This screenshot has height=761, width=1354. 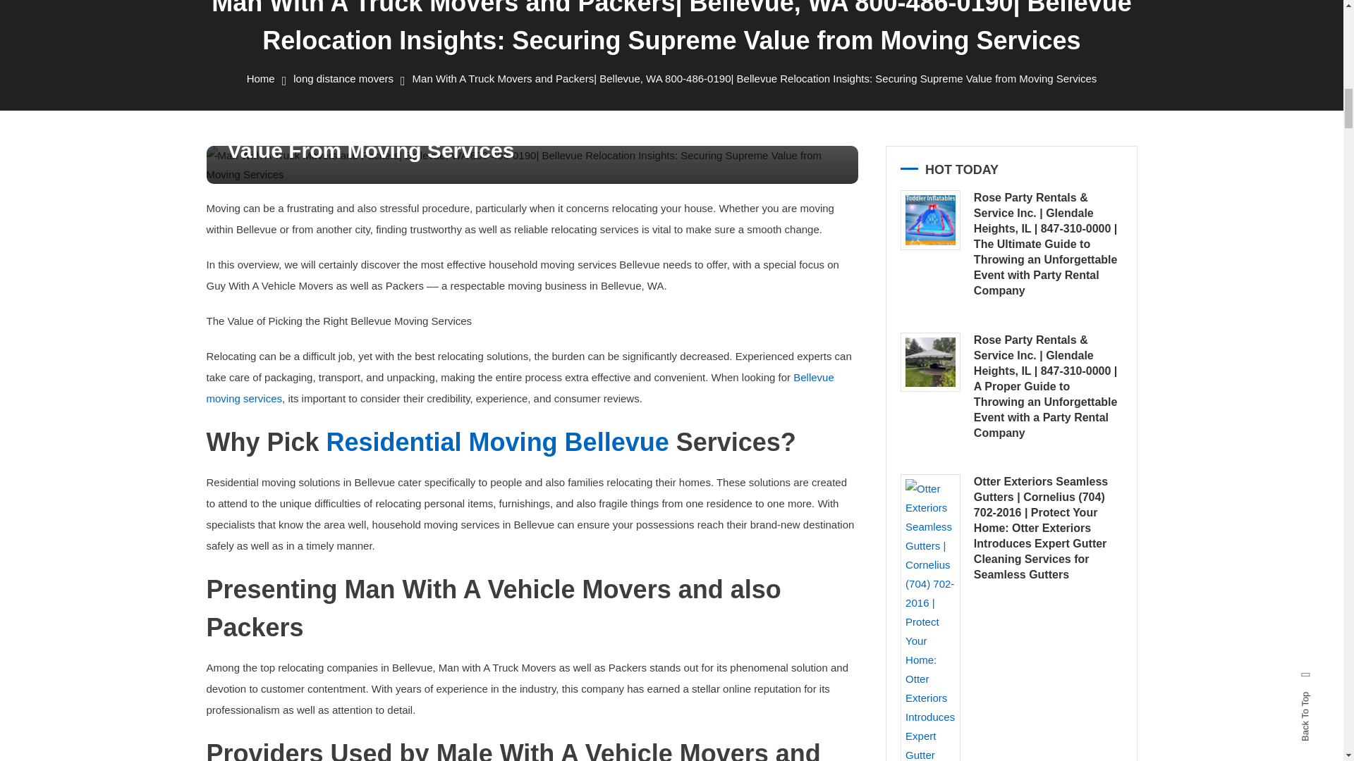 What do you see at coordinates (519, 388) in the screenshot?
I see `Bellevue moving services` at bounding box center [519, 388].